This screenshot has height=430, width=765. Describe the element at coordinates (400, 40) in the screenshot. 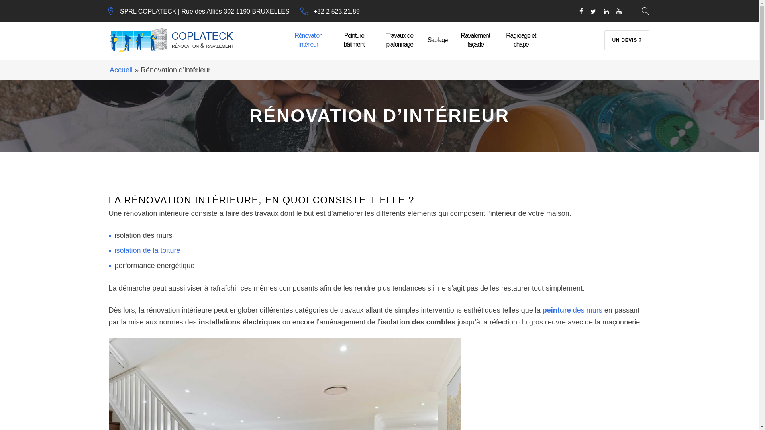

I see `Travaux de plafonnage` at that location.